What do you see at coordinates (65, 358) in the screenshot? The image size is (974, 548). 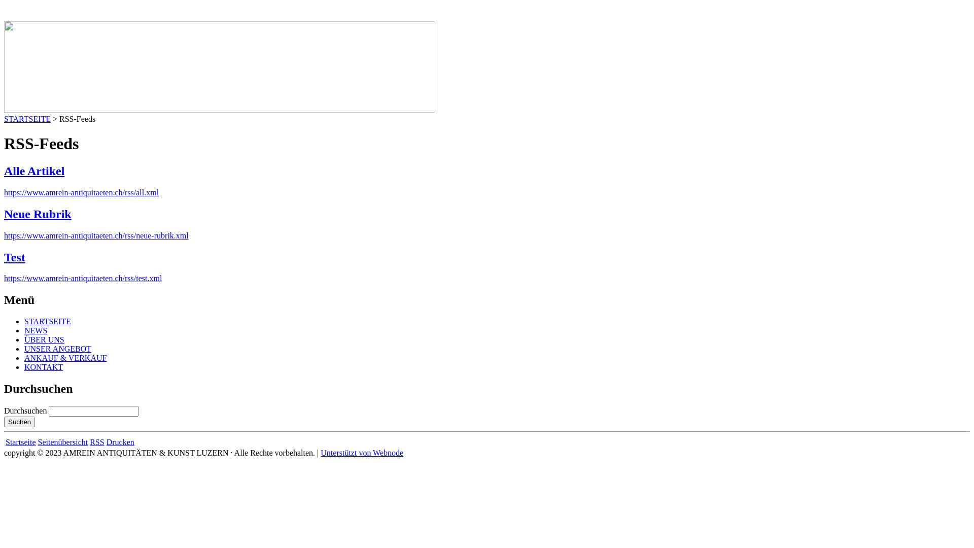 I see `ANKAUF & VERKAUF` at bounding box center [65, 358].